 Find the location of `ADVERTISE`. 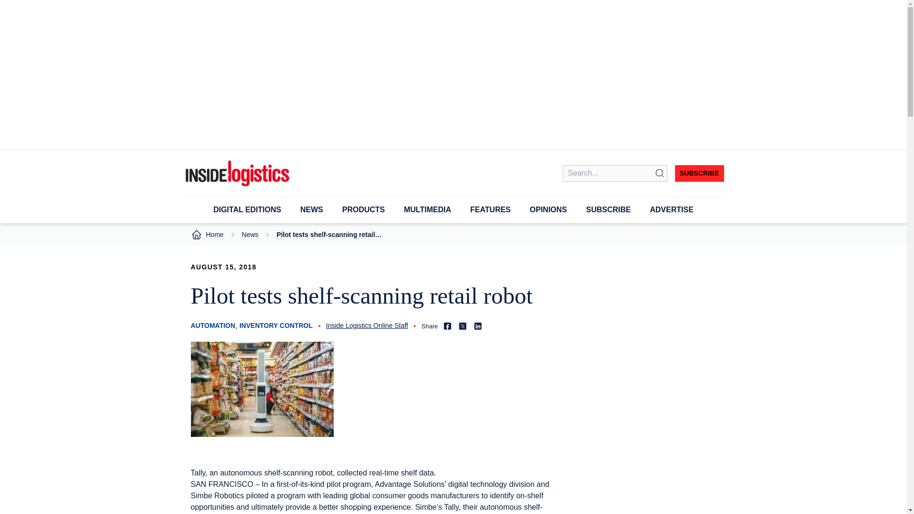

ADVERTISE is located at coordinates (672, 209).